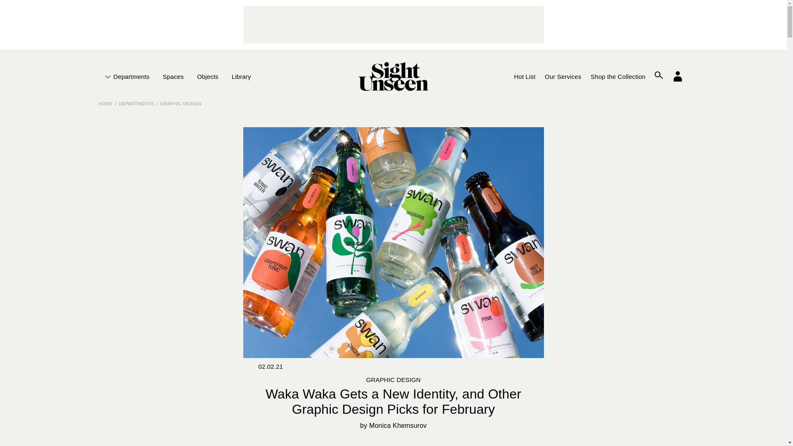  I want to click on Posts by Monica Khemsurov, so click(398, 425).